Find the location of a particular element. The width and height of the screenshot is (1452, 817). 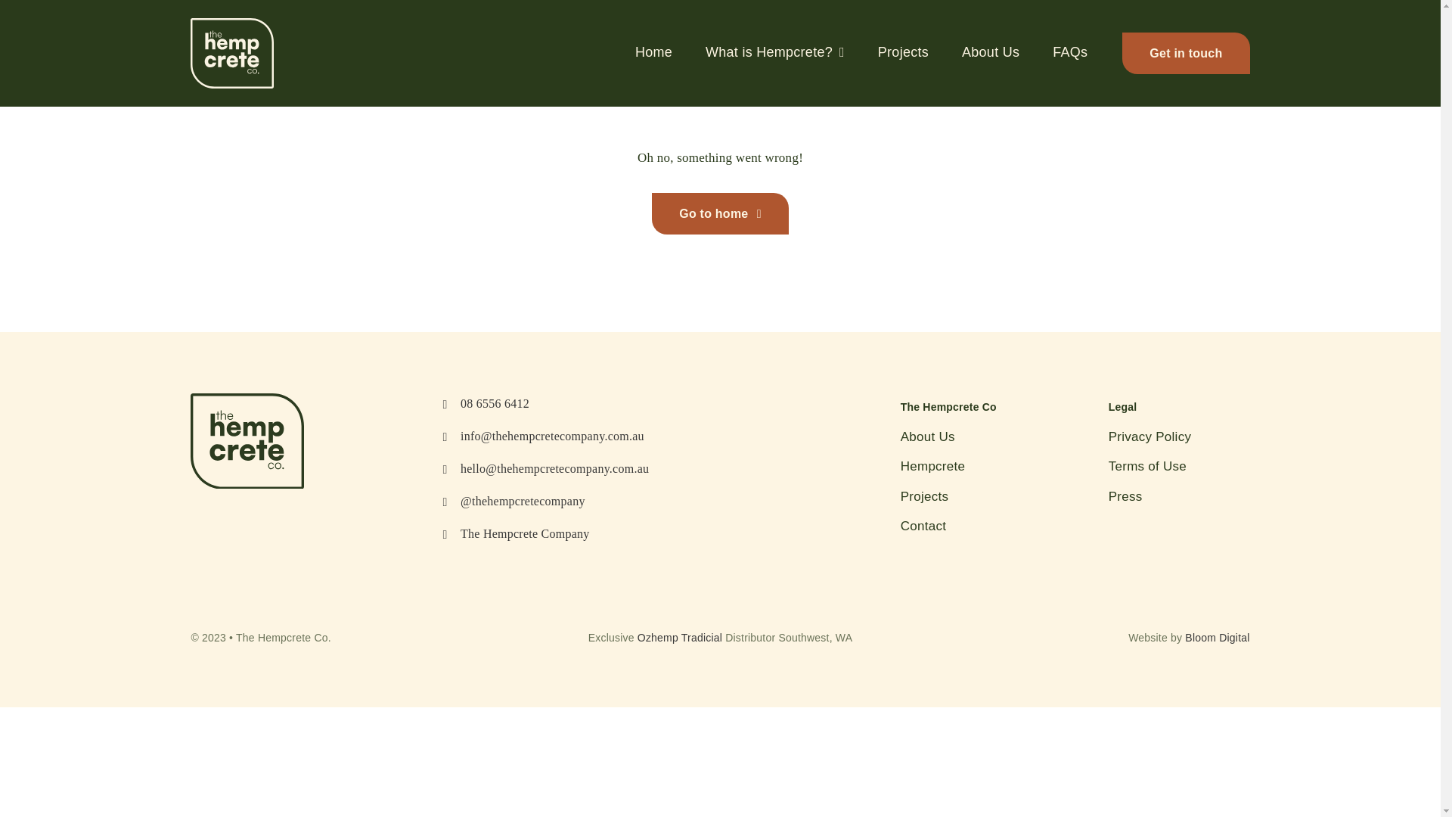

The Hempcrete Company is located at coordinates (525, 534).